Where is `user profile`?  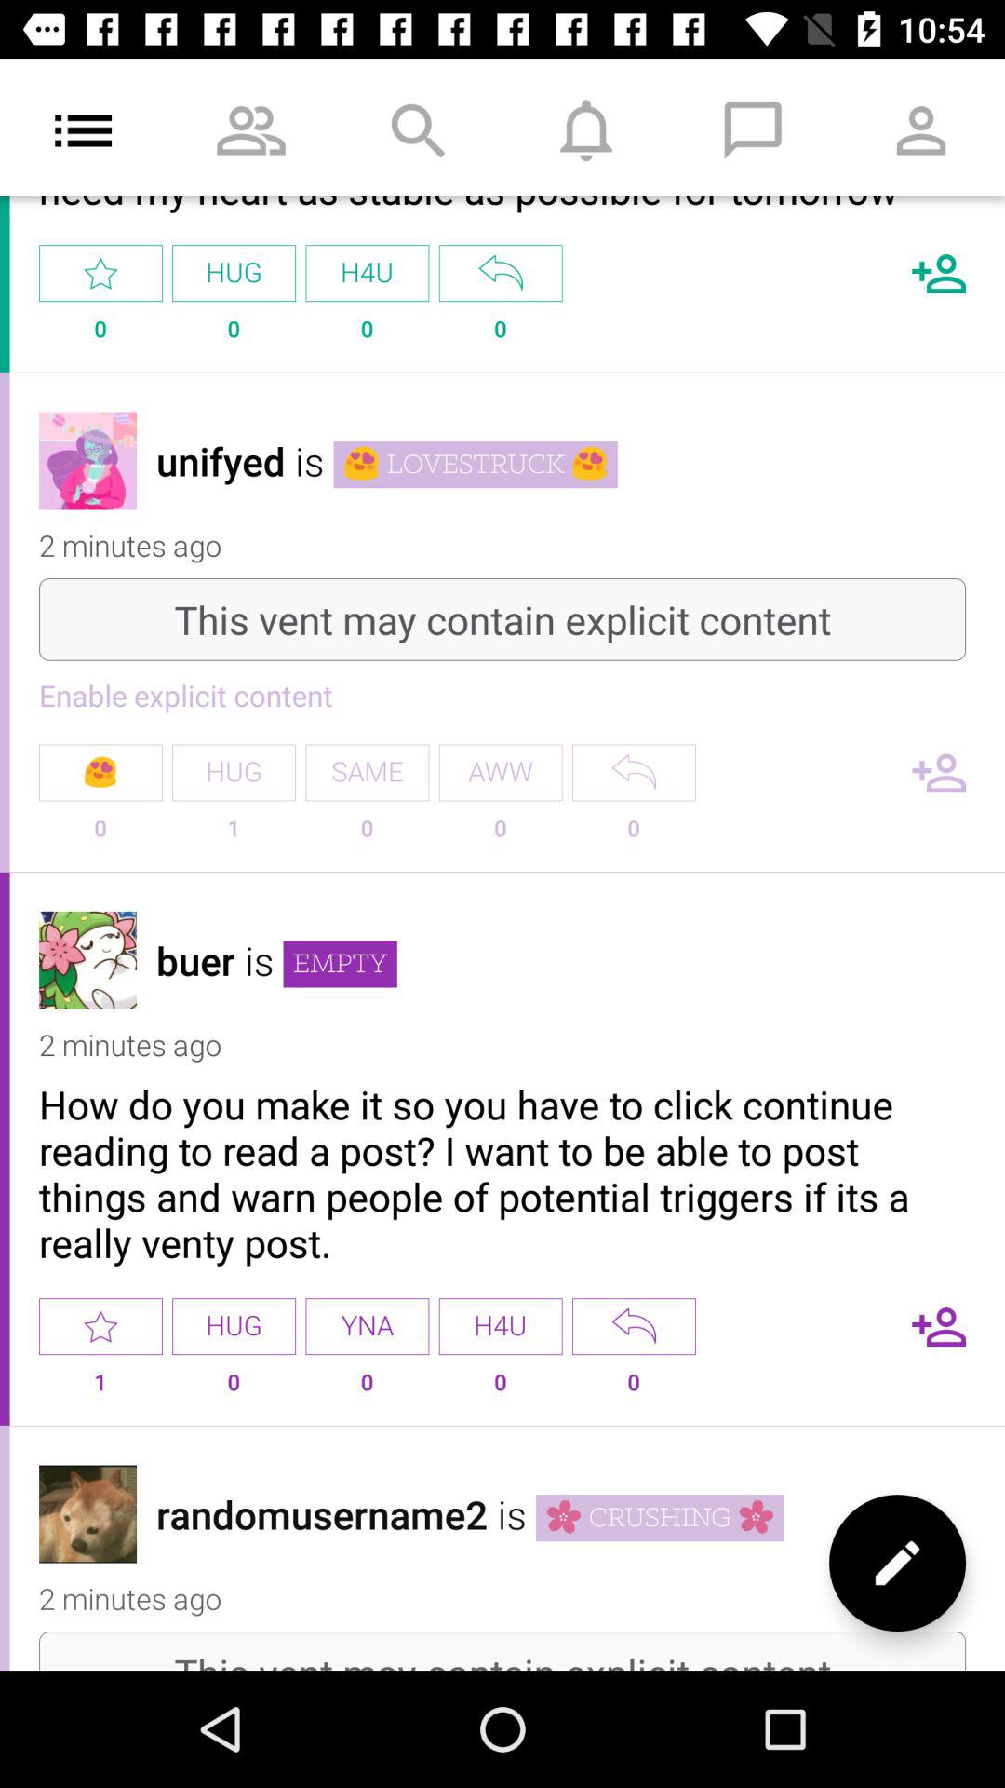
user profile is located at coordinates (87, 959).